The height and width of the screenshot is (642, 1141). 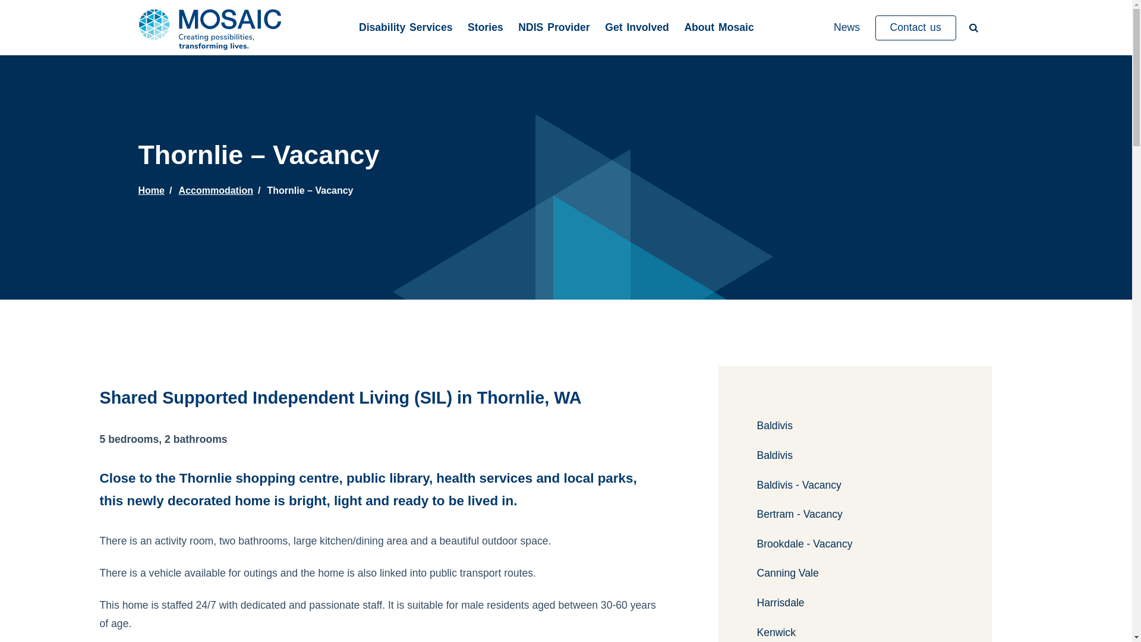 I want to click on Brookdale - Vacancy, so click(x=855, y=545).